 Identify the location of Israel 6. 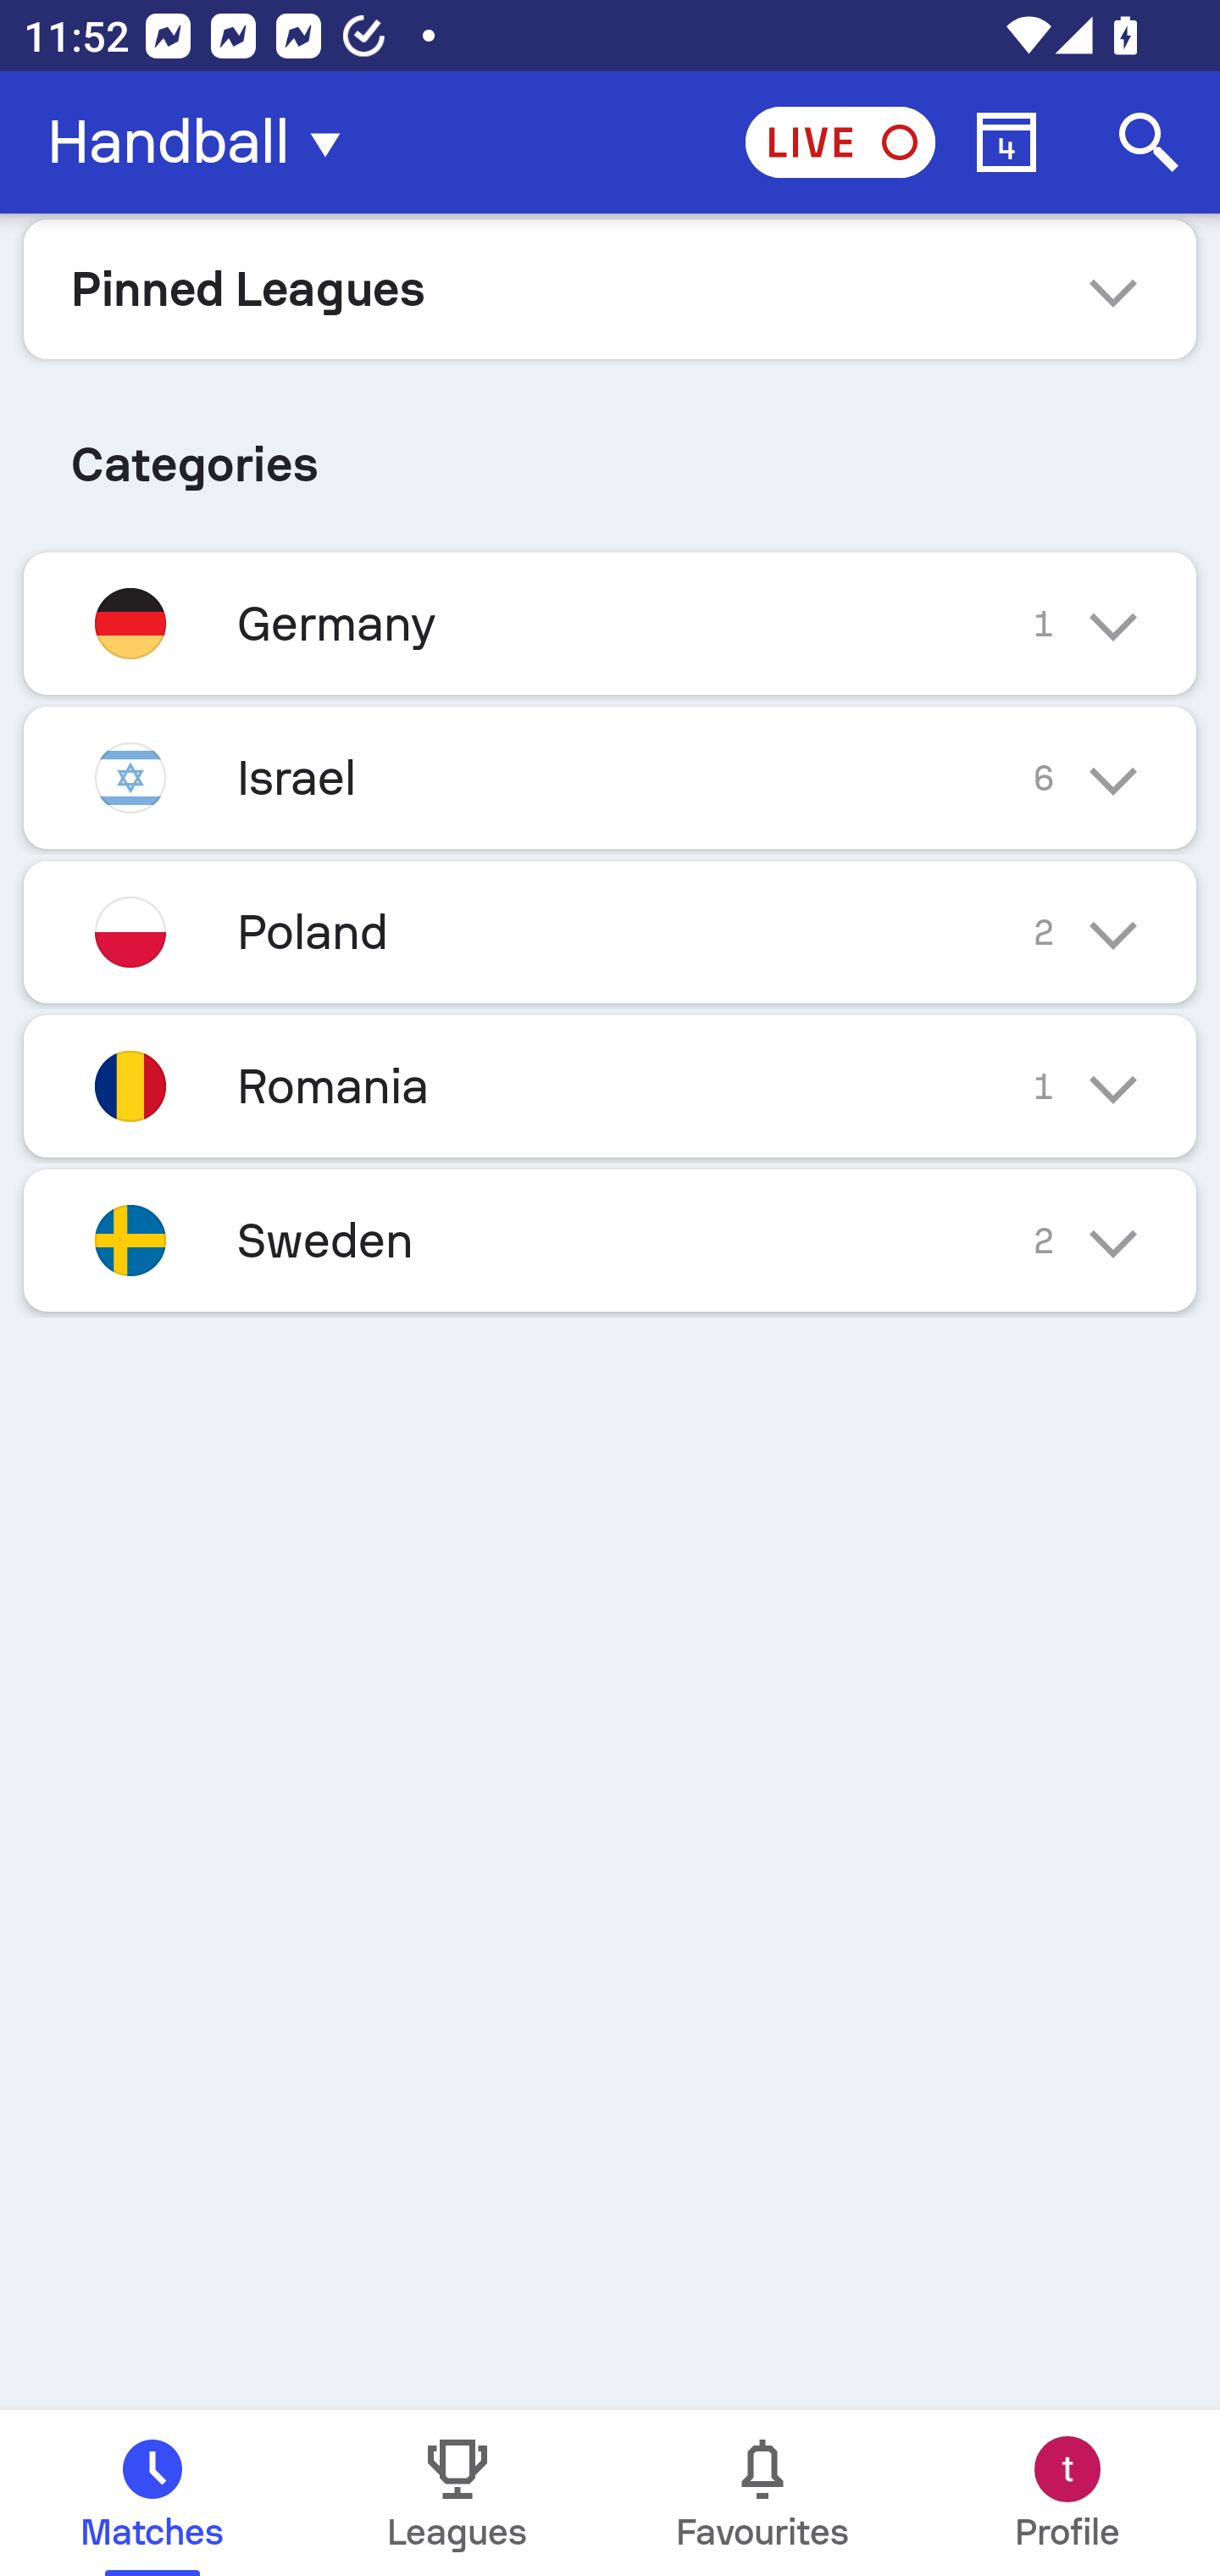
(610, 778).